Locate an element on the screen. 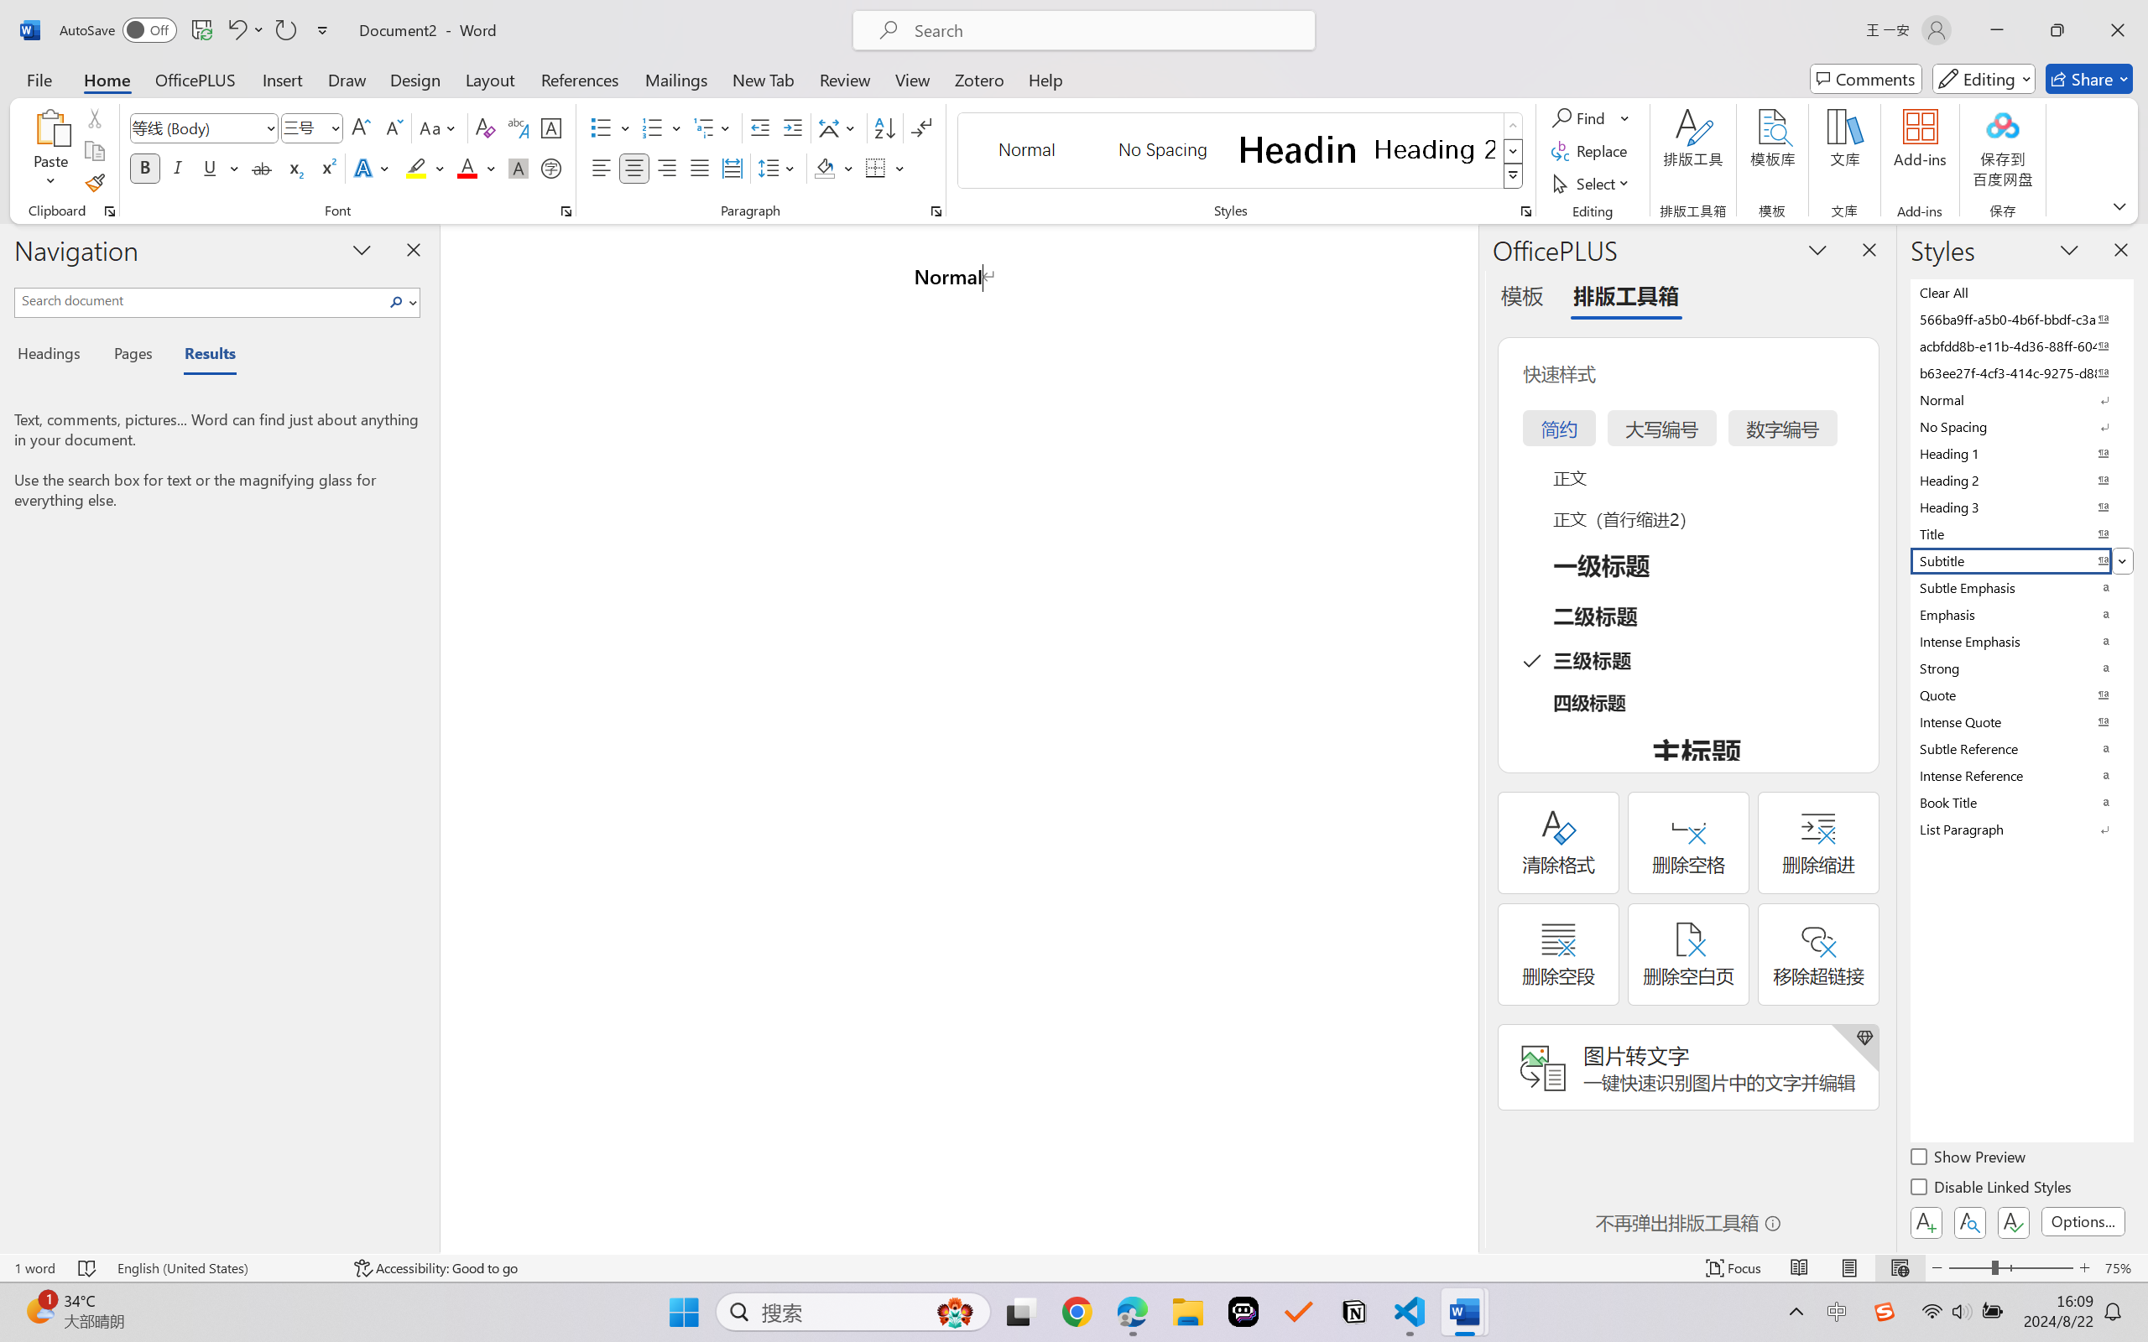  Intense Reference is located at coordinates (2020, 775).